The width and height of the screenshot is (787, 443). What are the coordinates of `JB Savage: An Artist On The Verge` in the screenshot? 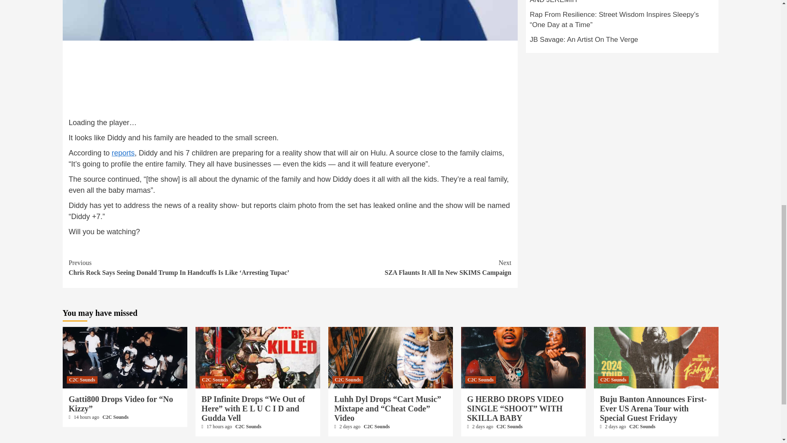 It's located at (116, 417).